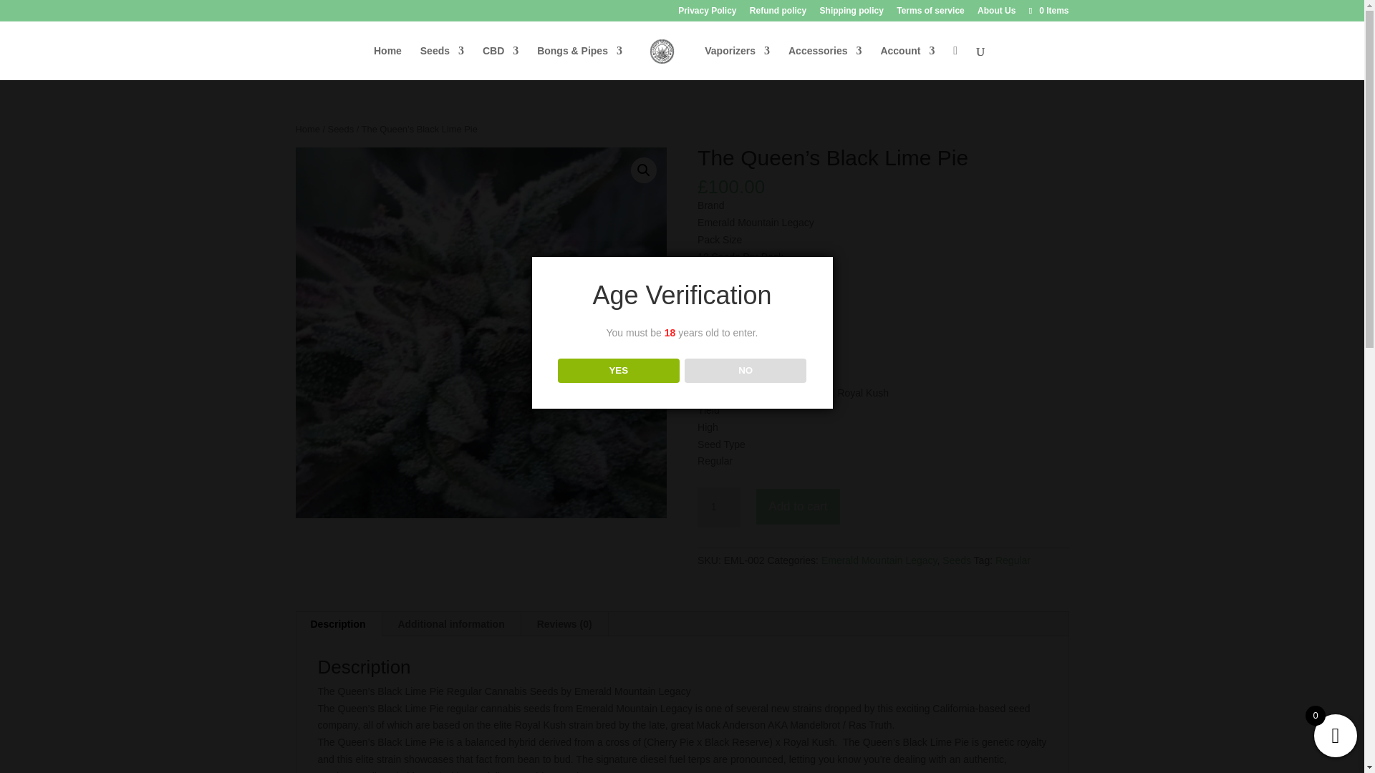  I want to click on CBD, so click(500, 62).